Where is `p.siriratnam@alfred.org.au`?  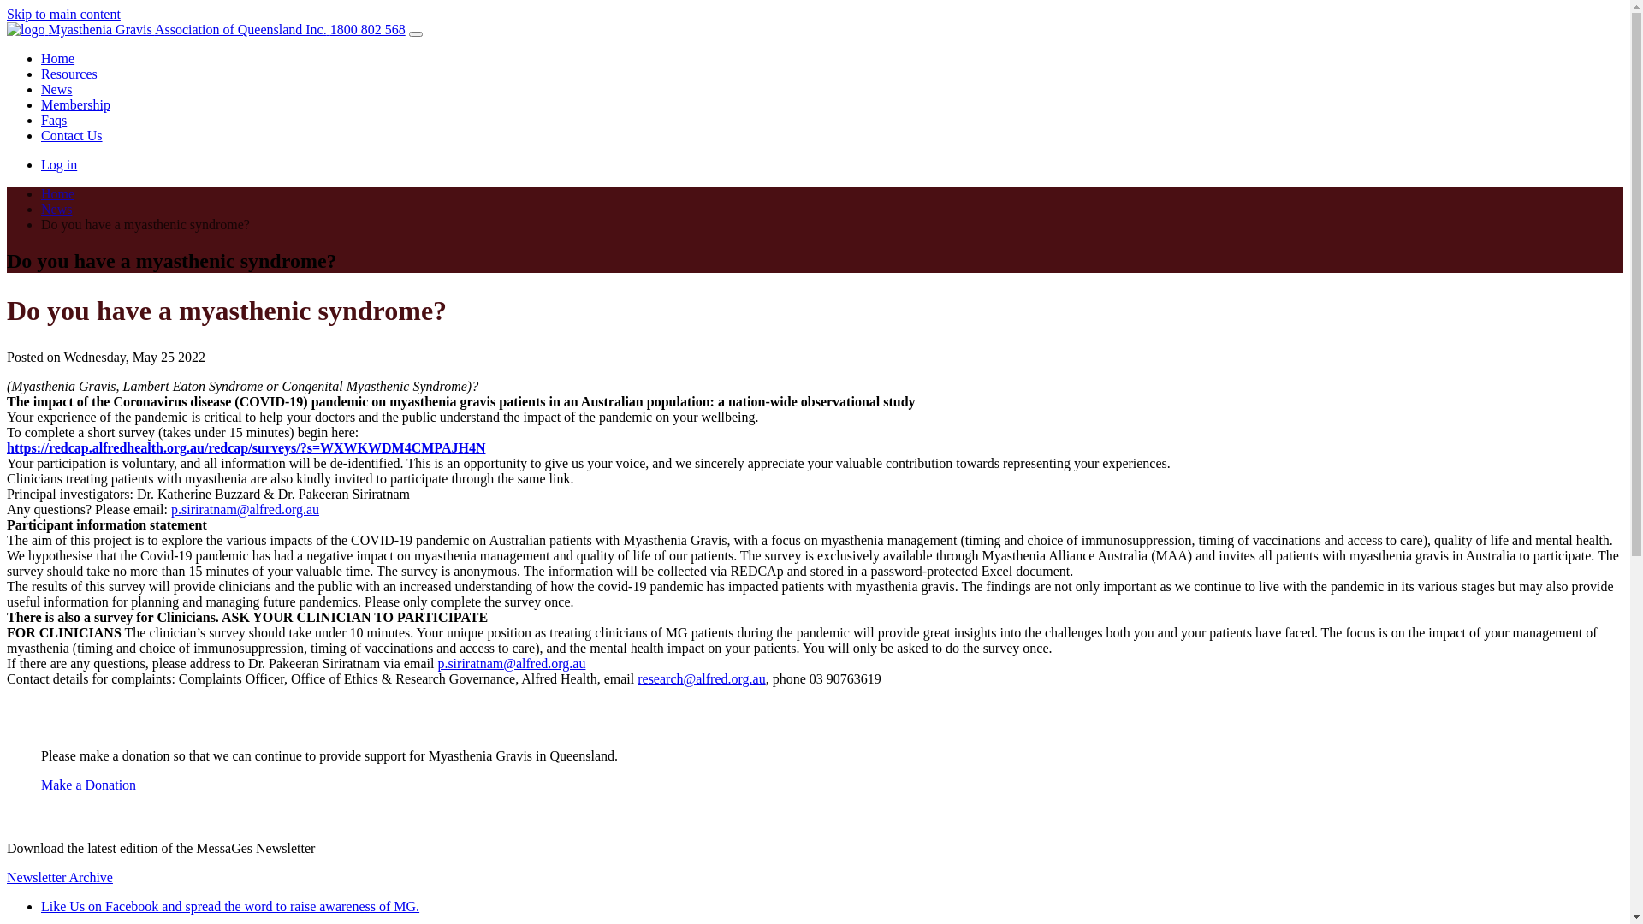 p.siriratnam@alfred.org.au is located at coordinates (512, 664).